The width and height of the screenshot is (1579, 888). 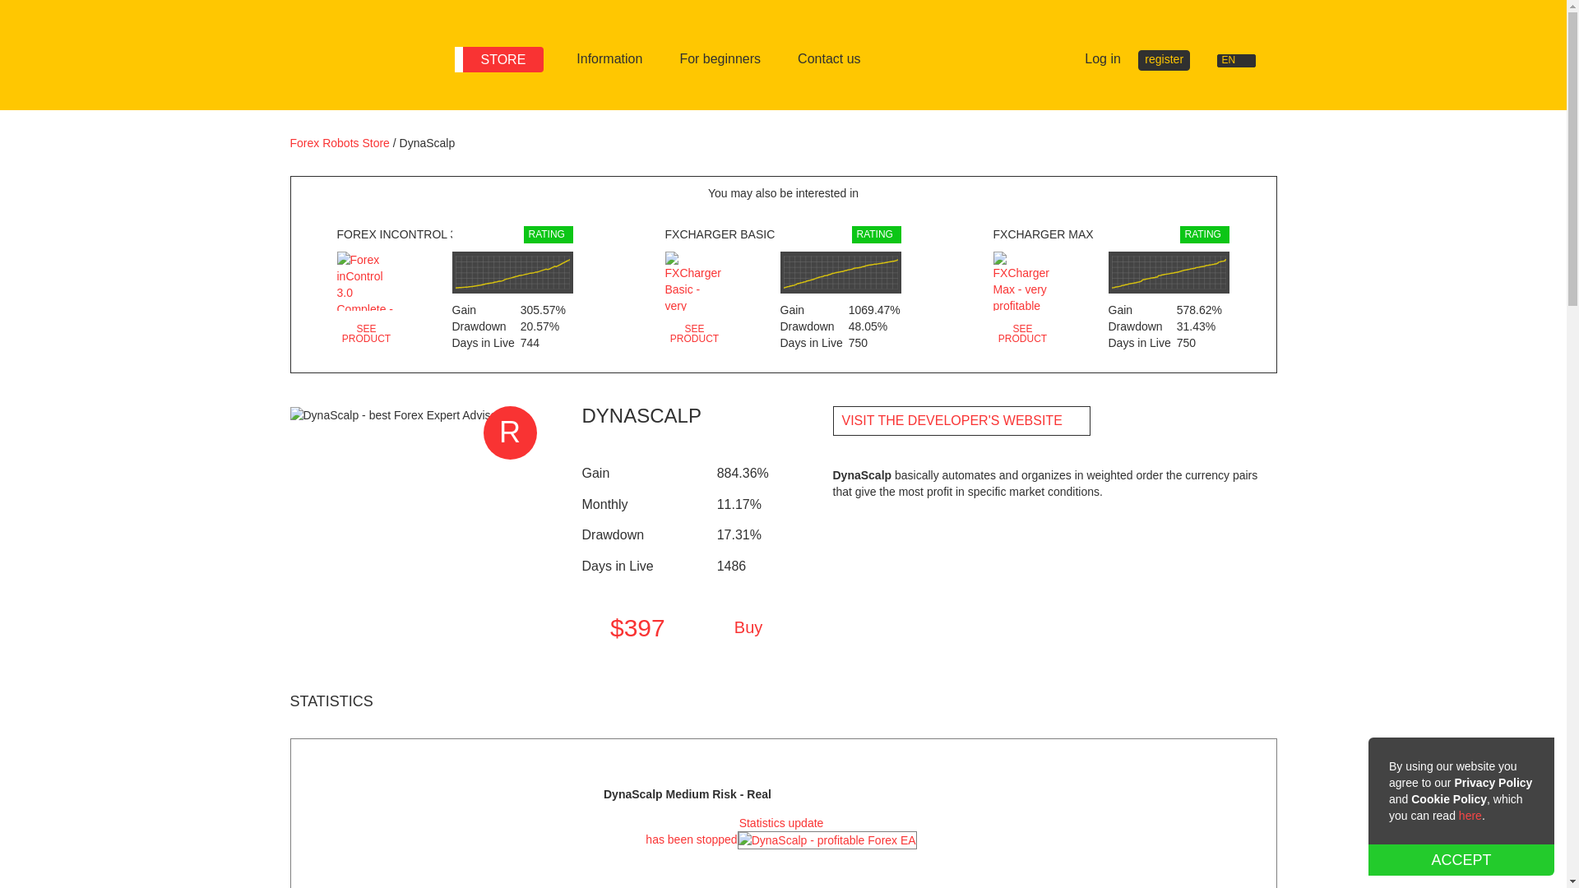 What do you see at coordinates (498, 59) in the screenshot?
I see `STORE` at bounding box center [498, 59].